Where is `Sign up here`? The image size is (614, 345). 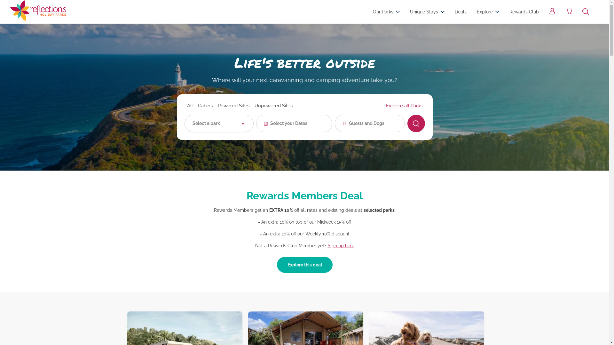 Sign up here is located at coordinates (341, 246).